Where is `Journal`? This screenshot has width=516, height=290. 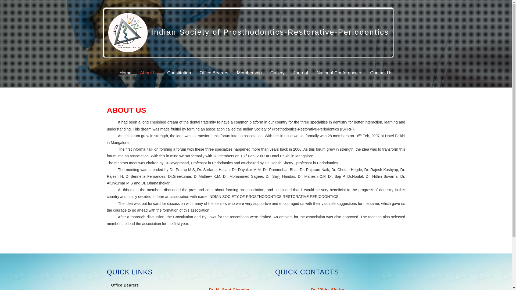 Journal is located at coordinates (300, 73).